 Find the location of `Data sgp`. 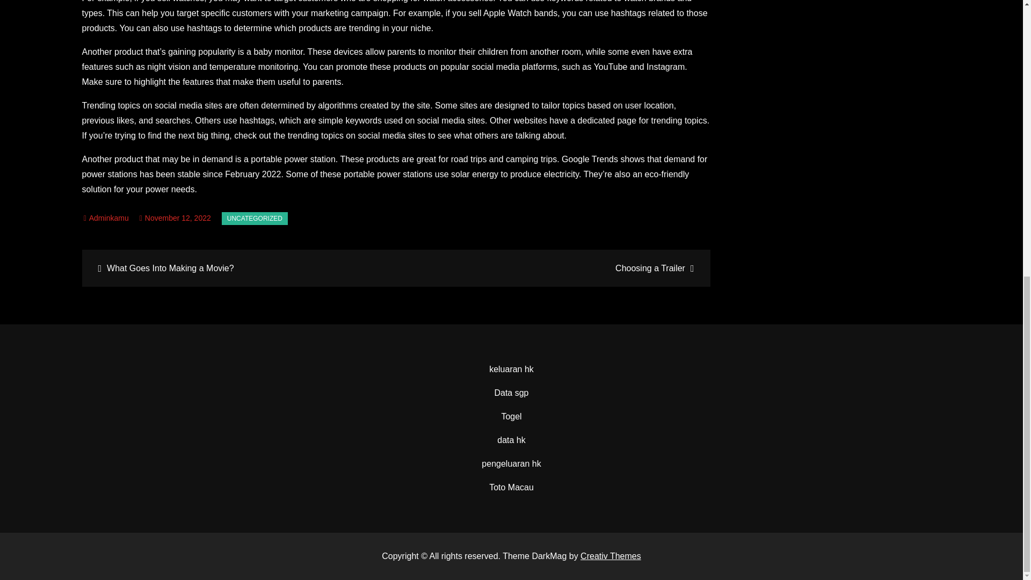

Data sgp is located at coordinates (511, 392).